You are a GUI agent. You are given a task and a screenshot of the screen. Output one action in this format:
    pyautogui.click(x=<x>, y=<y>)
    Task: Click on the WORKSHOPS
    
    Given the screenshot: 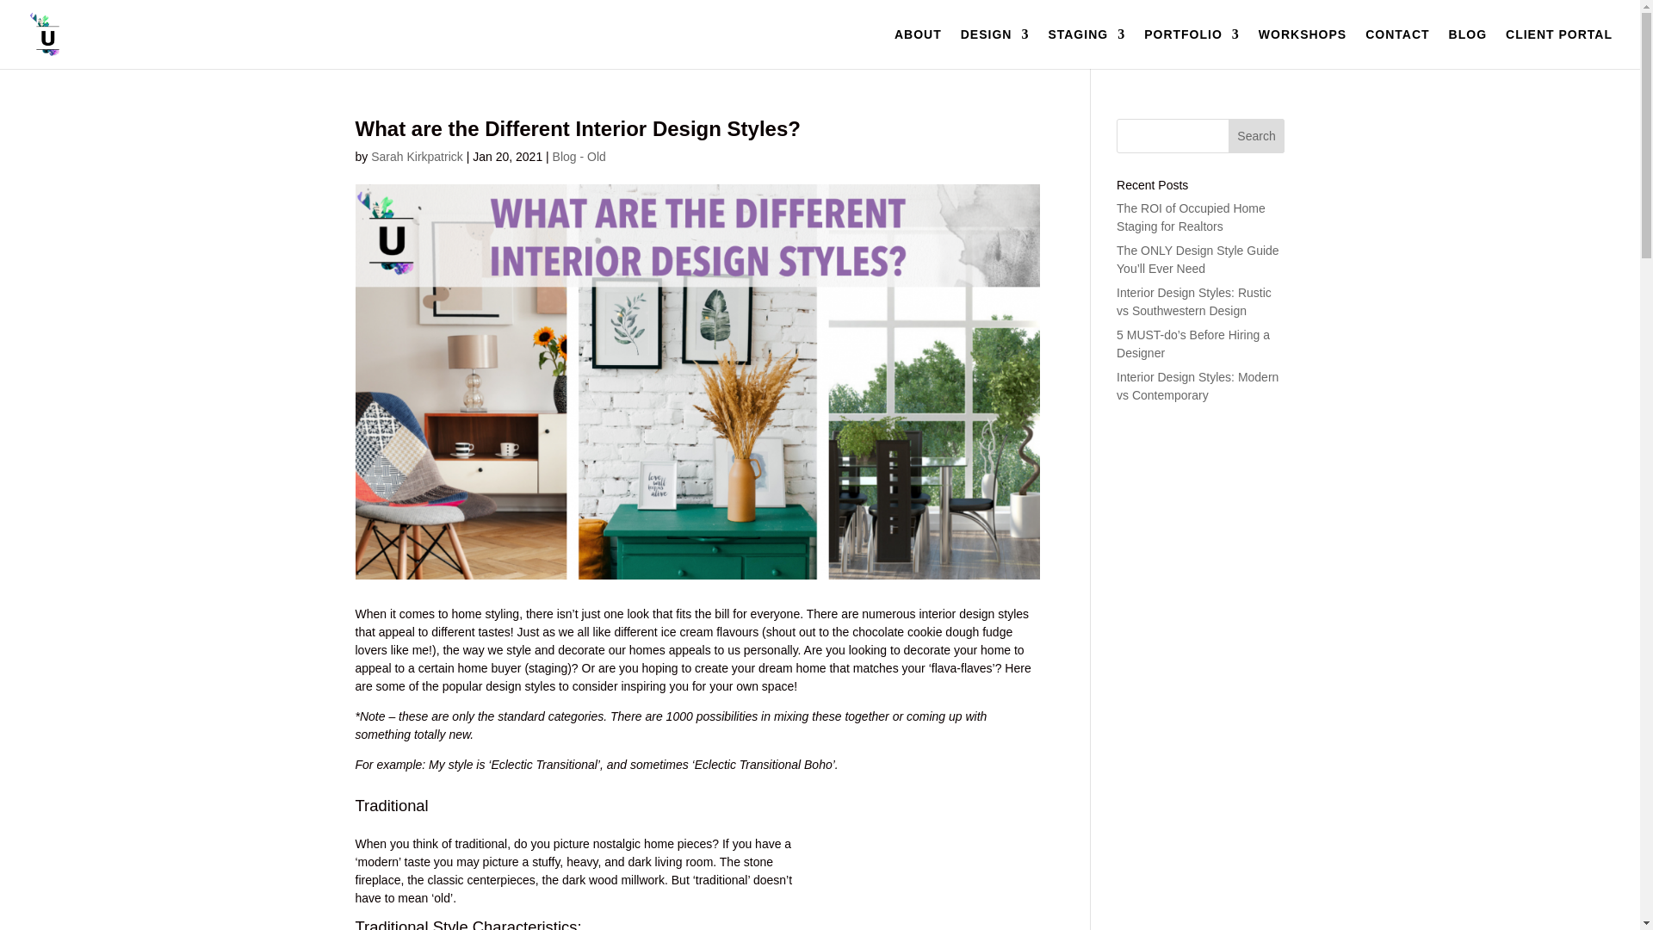 What is the action you would take?
    pyautogui.click(x=1302, y=48)
    